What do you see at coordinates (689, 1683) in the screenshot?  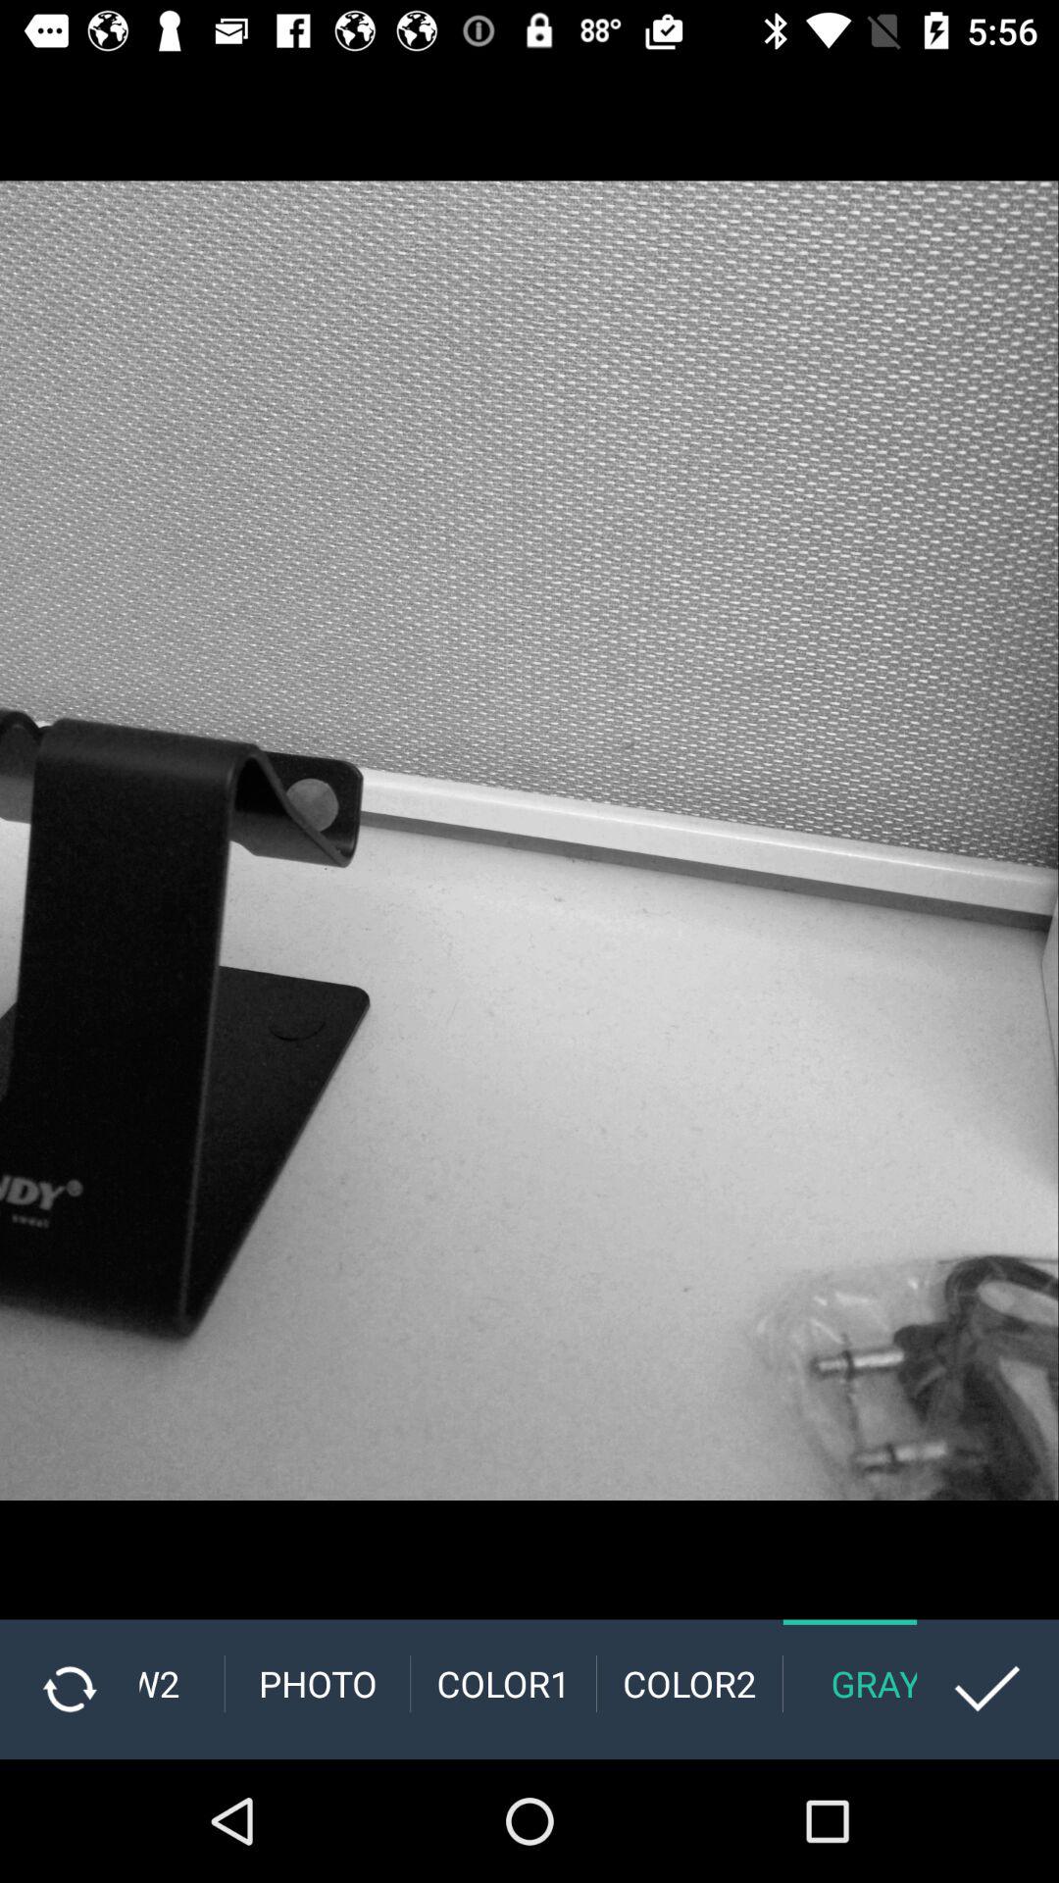 I see `press the color2 radio button` at bounding box center [689, 1683].